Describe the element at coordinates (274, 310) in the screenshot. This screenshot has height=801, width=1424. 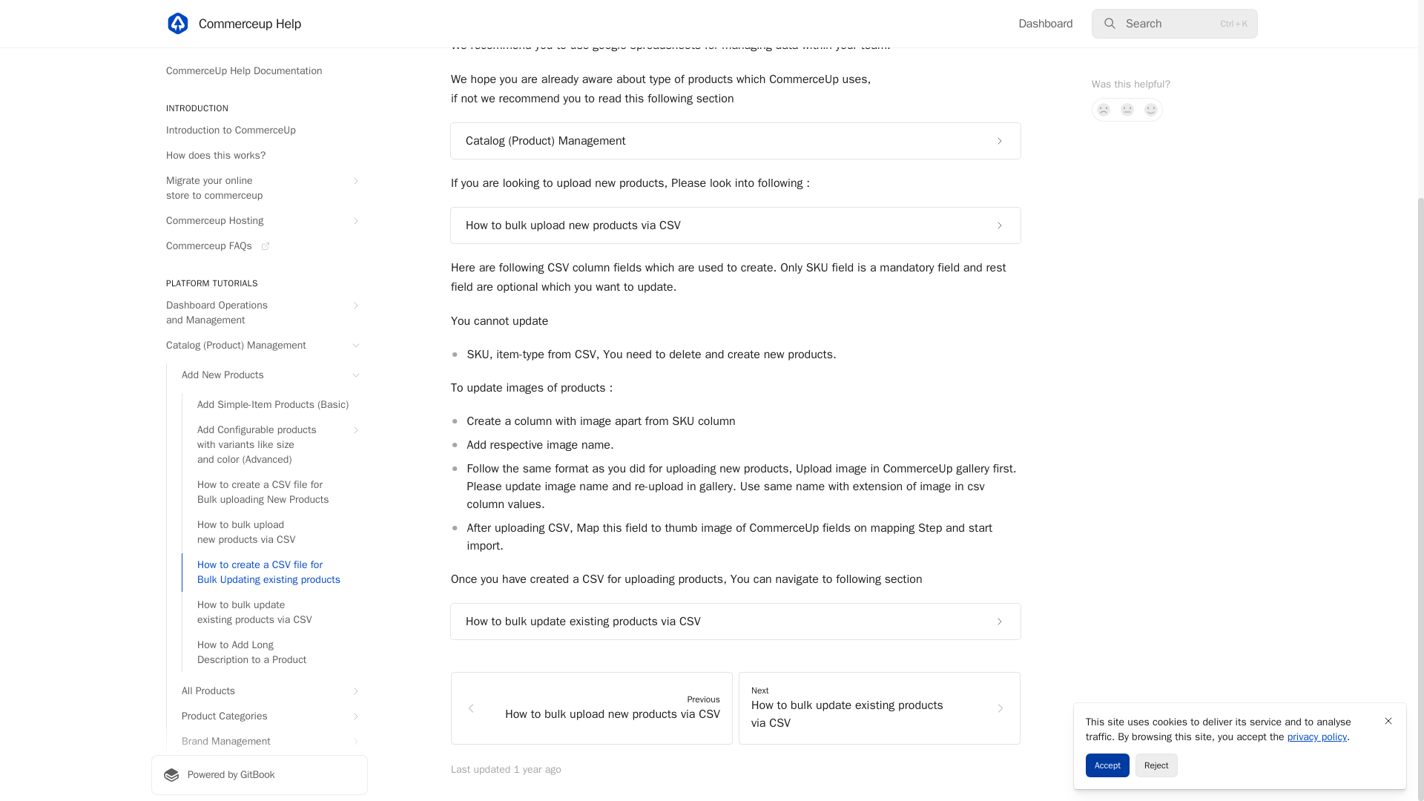
I see `How to create a CSV file for Bulk Updating existing products` at that location.